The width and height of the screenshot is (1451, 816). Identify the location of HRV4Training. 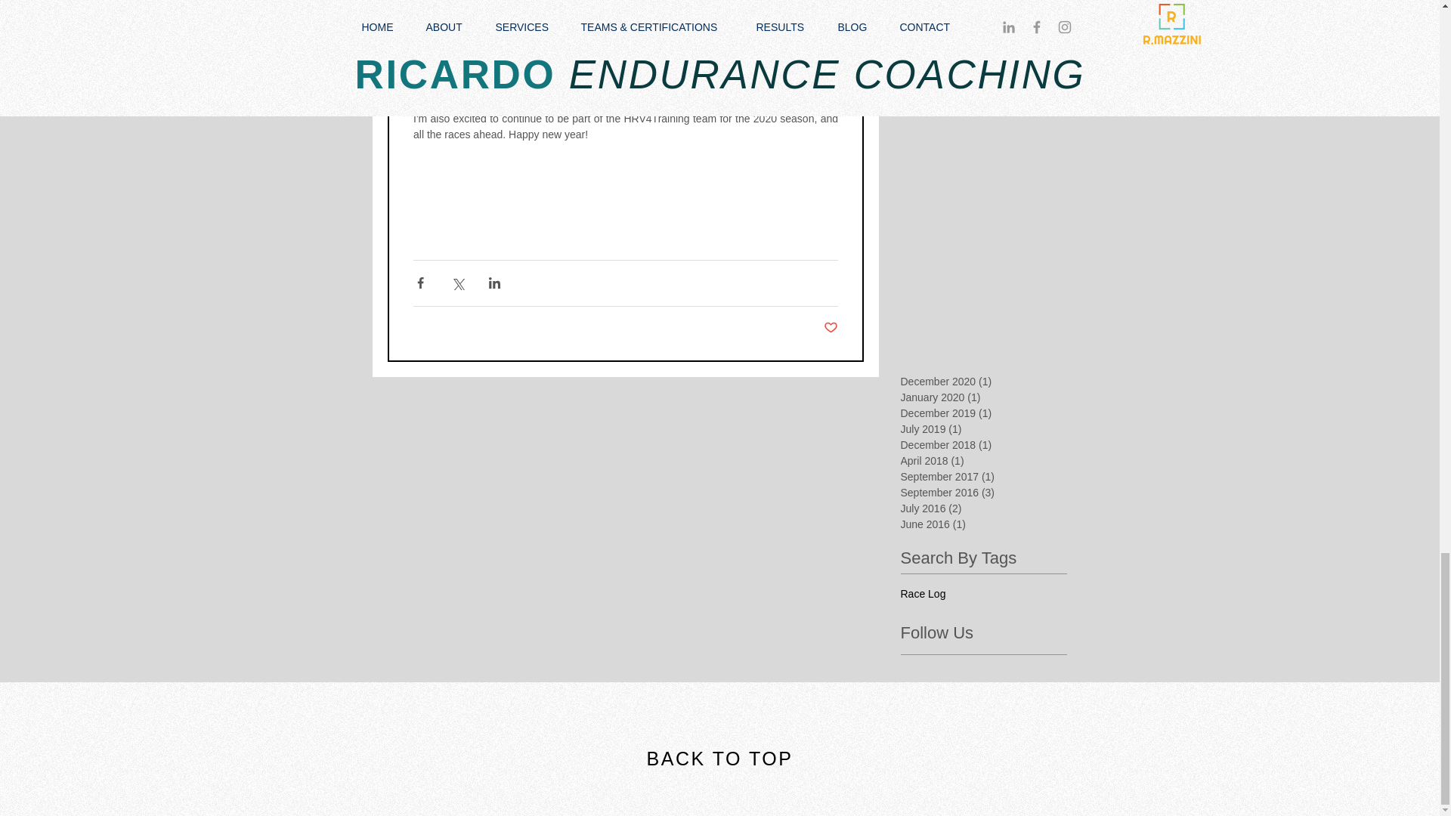
(564, 54).